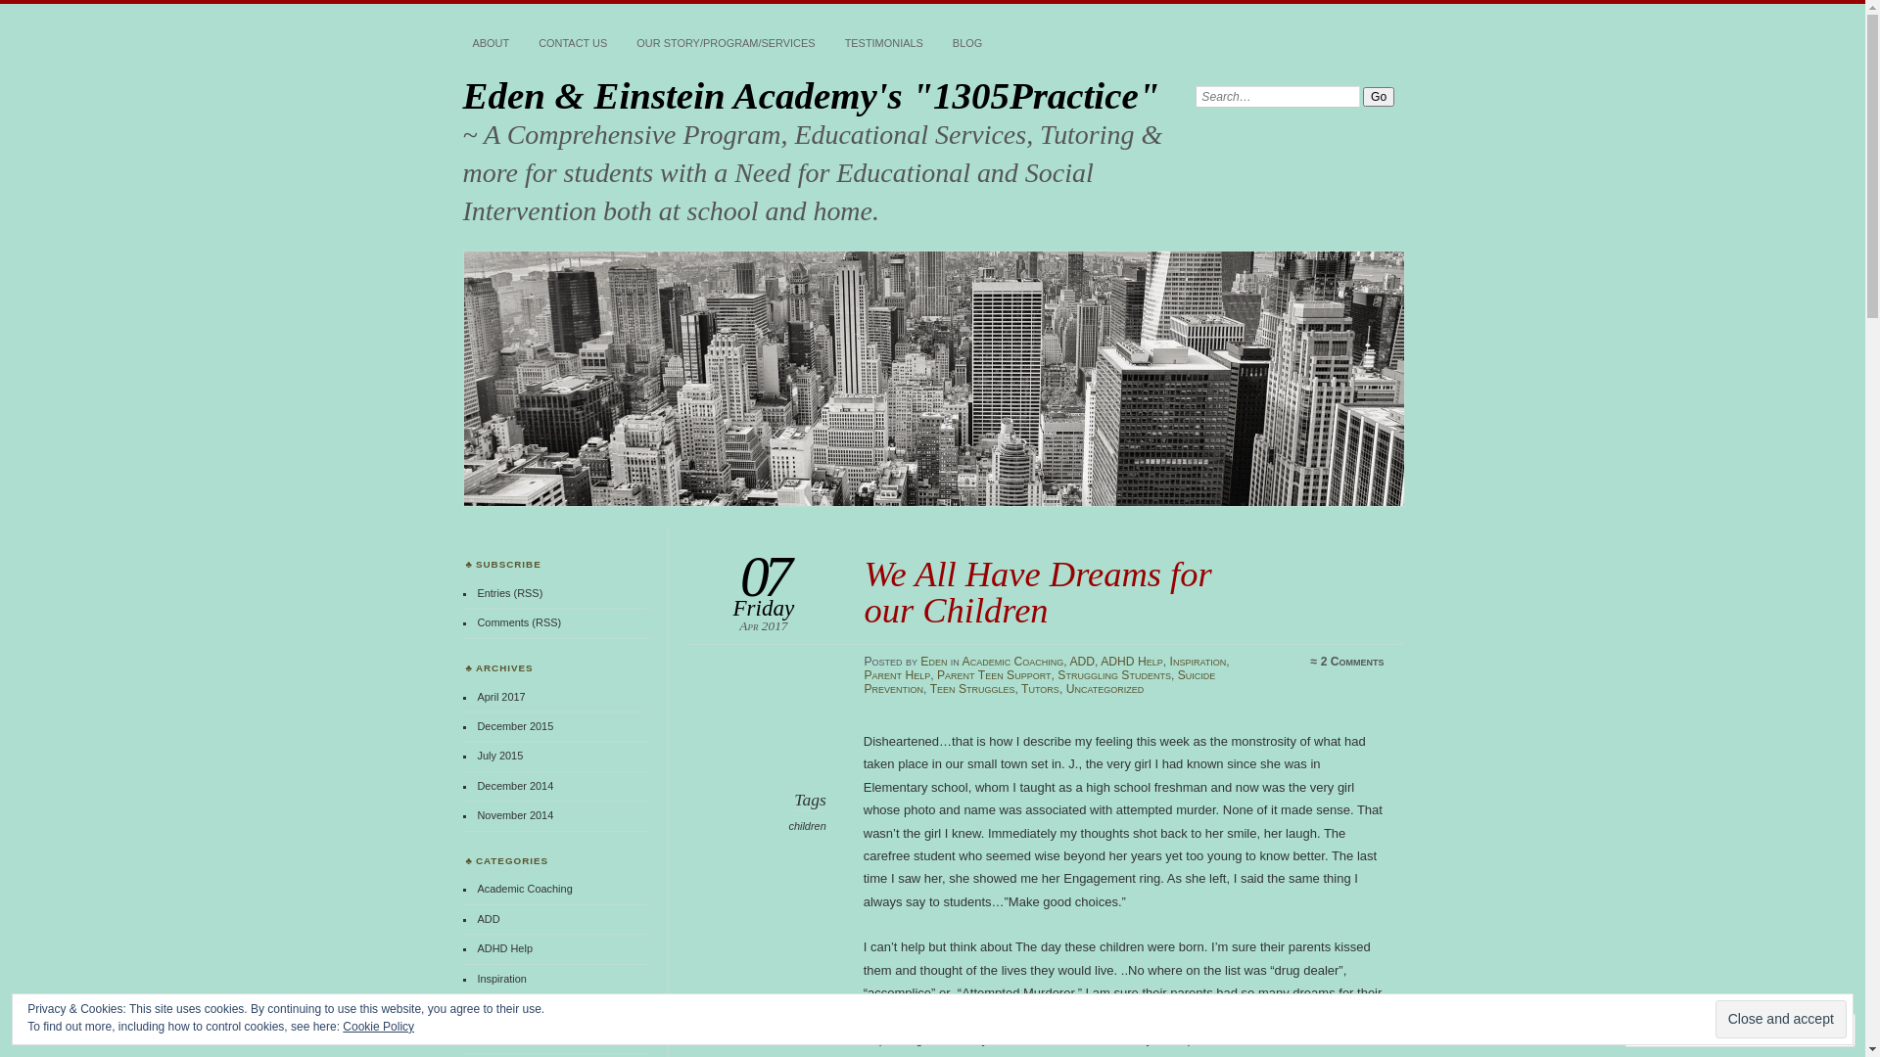 The width and height of the screenshot is (1880, 1057). I want to click on December 2015, so click(515, 726).